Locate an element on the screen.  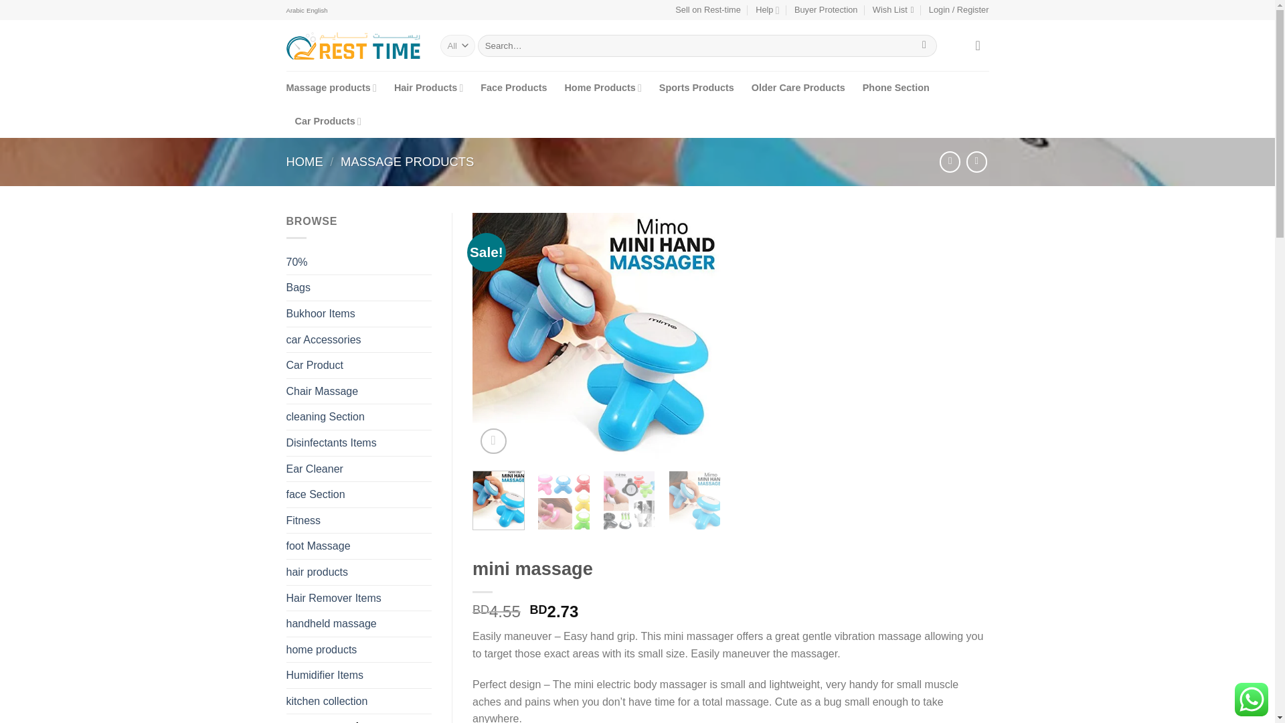
Older Care Products is located at coordinates (798, 87).